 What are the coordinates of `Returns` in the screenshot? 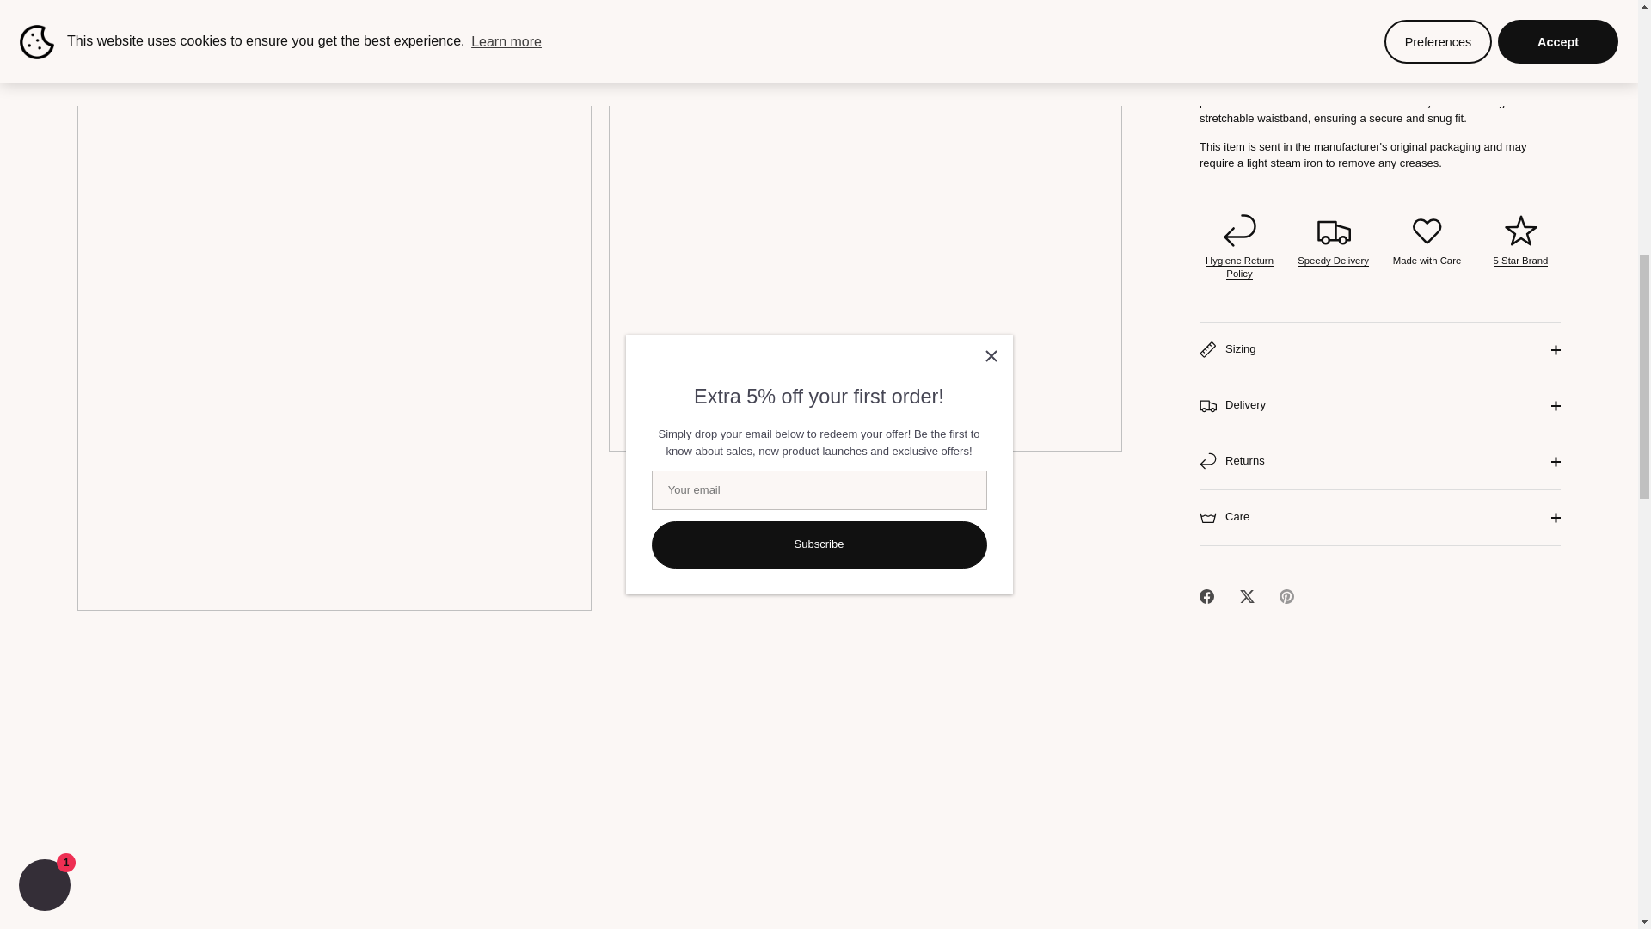 It's located at (1238, 30).